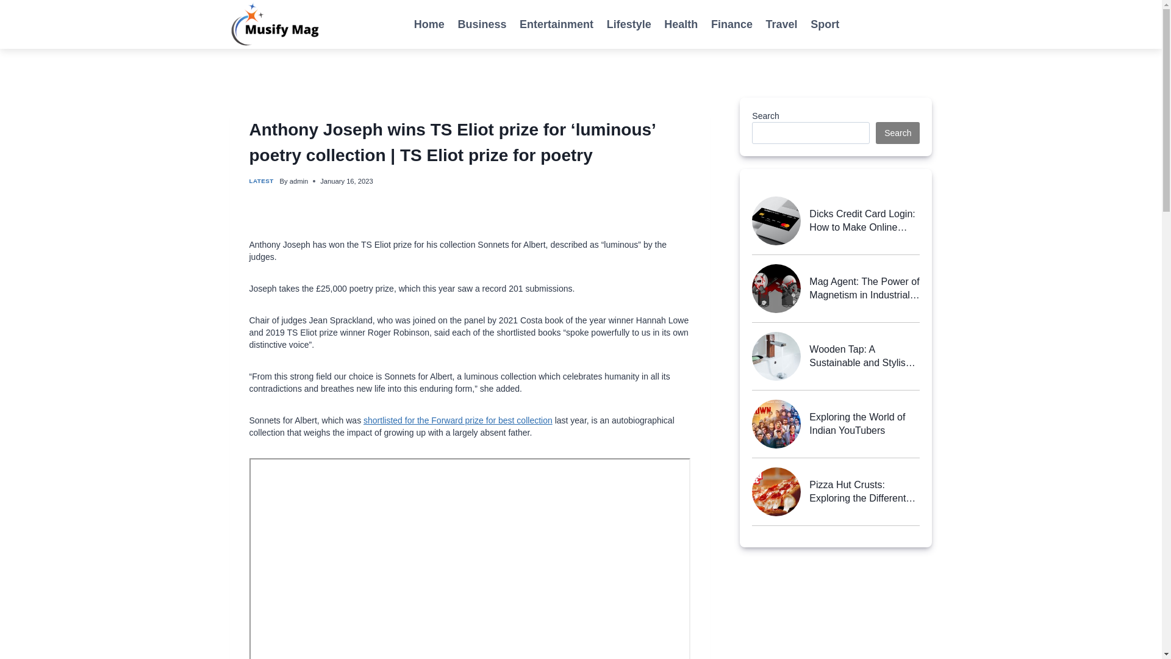 Image resolution: width=1171 pixels, height=659 pixels. I want to click on Entertainment, so click(556, 24).